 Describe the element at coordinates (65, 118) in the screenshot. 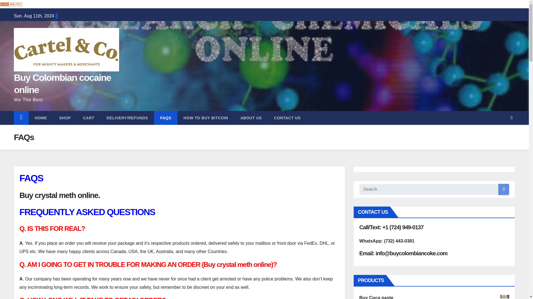

I see `SHOP` at that location.